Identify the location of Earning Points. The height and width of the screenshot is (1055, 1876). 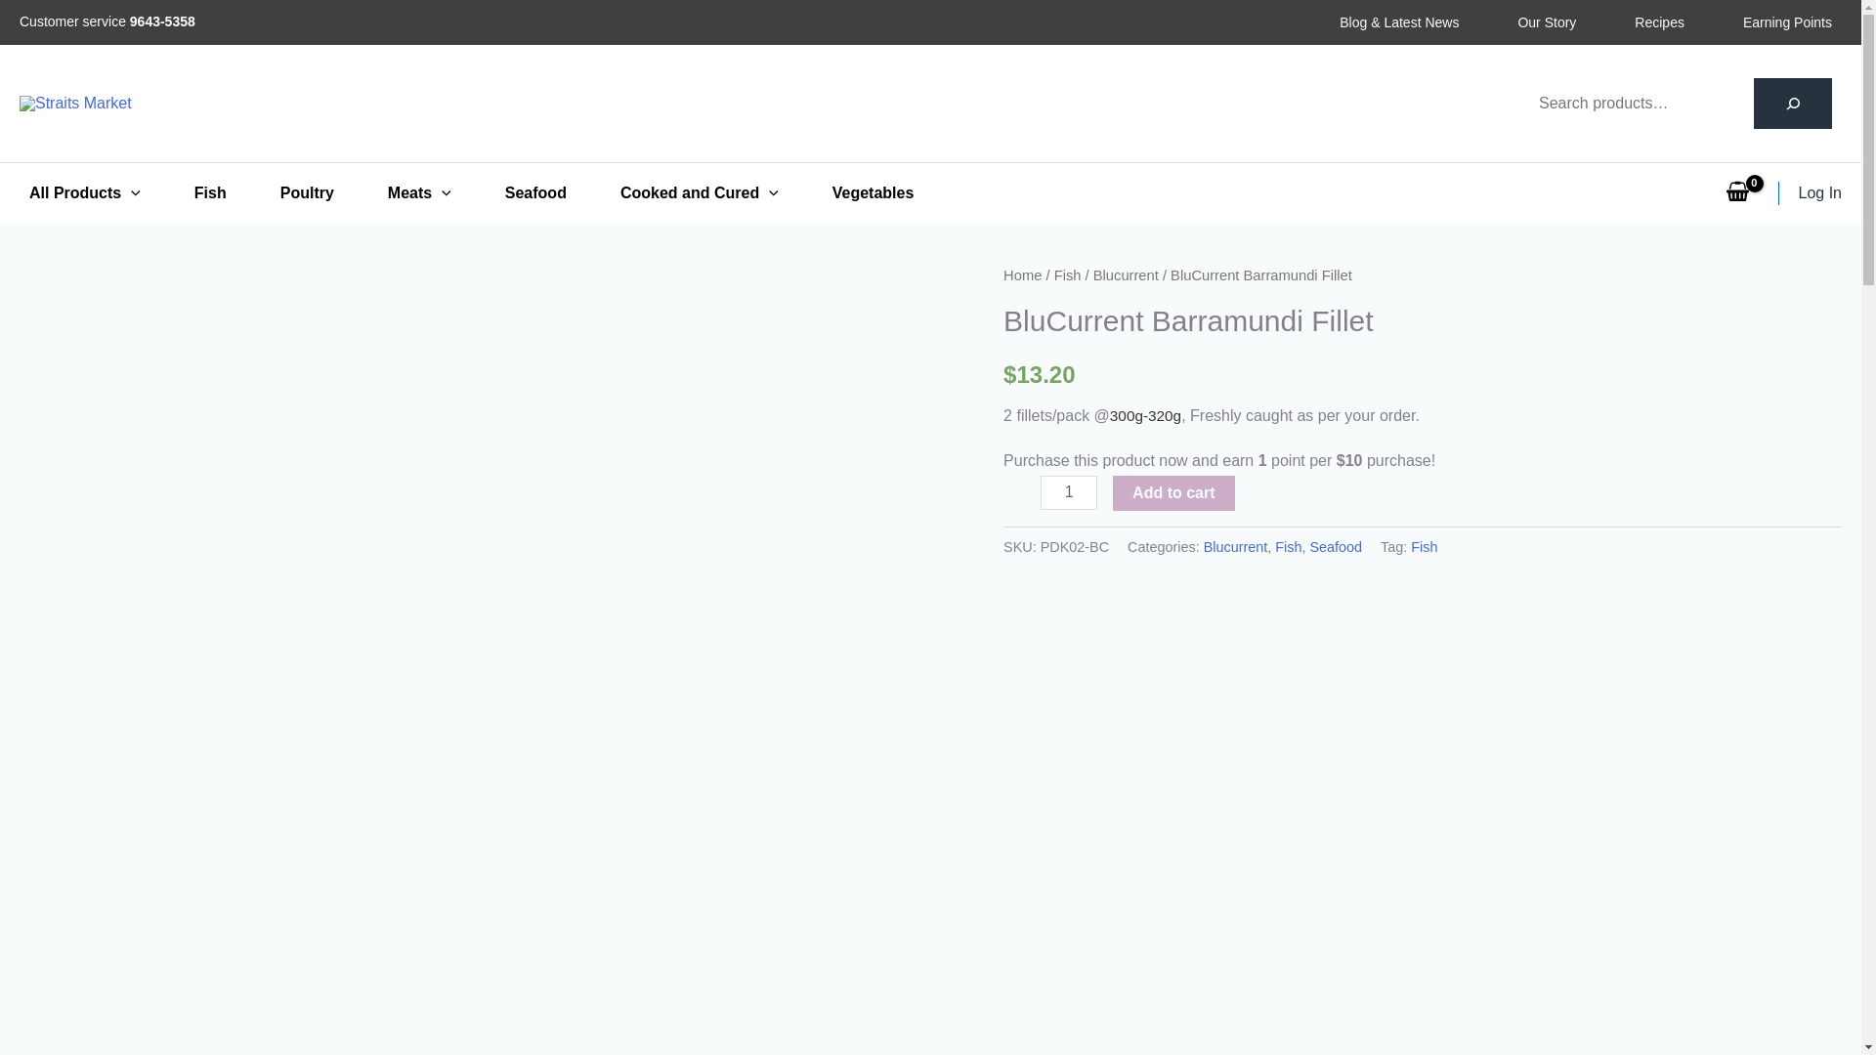
(1768, 22).